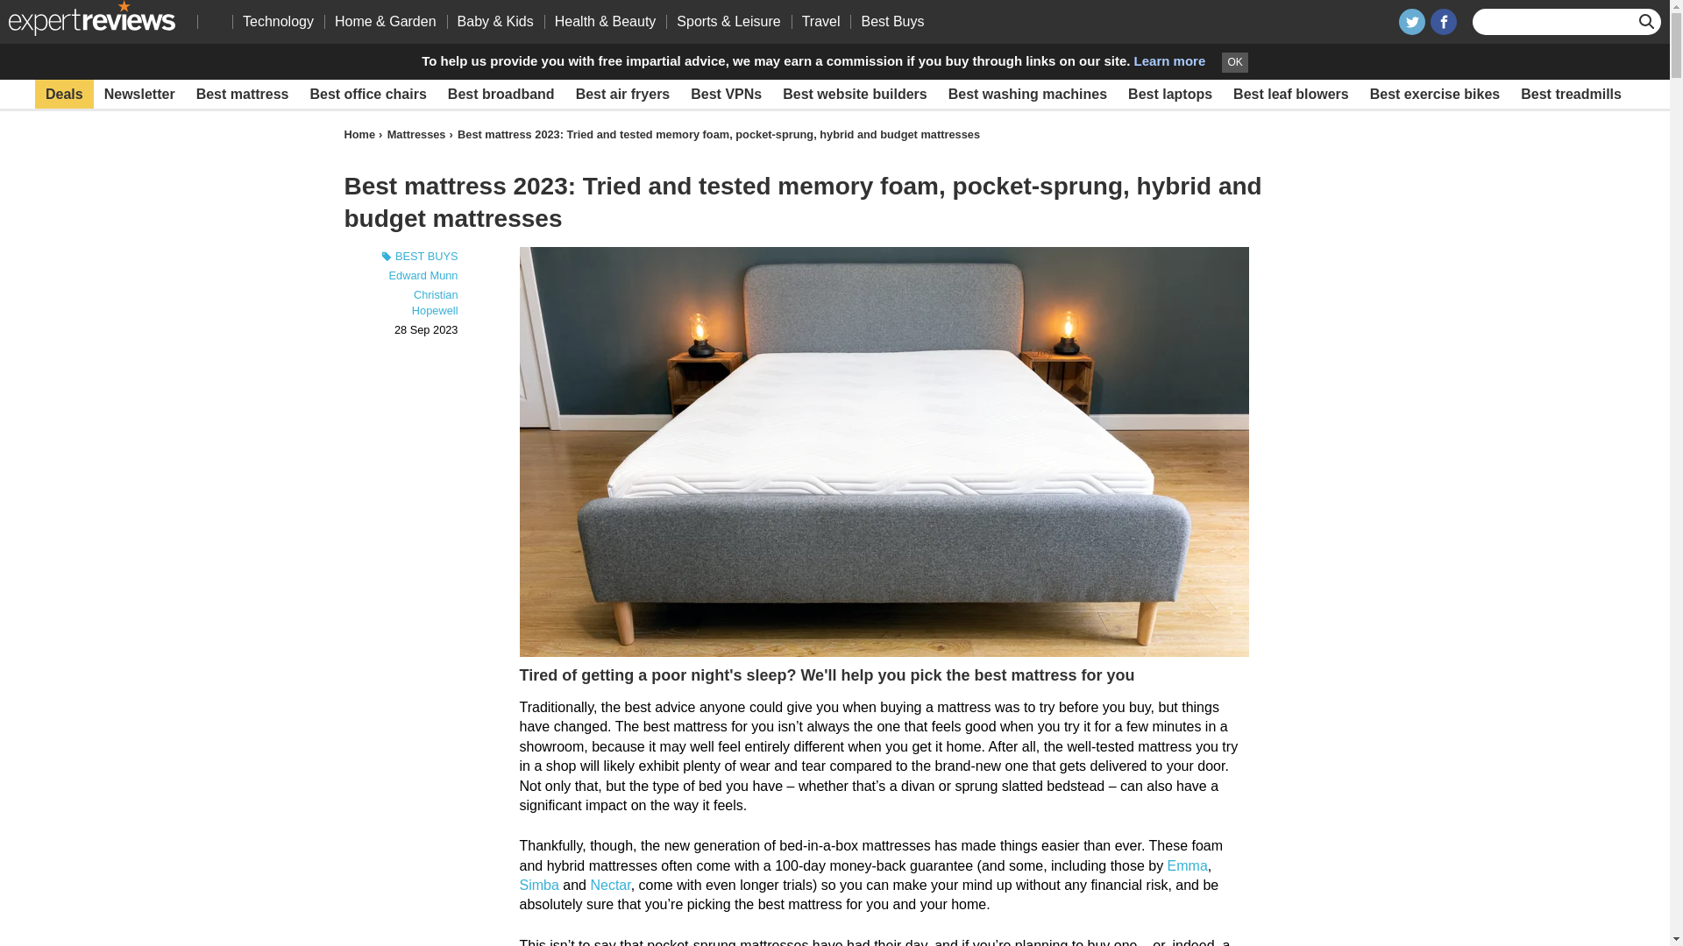  Describe the element at coordinates (423, 275) in the screenshot. I see `Edward Munn` at that location.